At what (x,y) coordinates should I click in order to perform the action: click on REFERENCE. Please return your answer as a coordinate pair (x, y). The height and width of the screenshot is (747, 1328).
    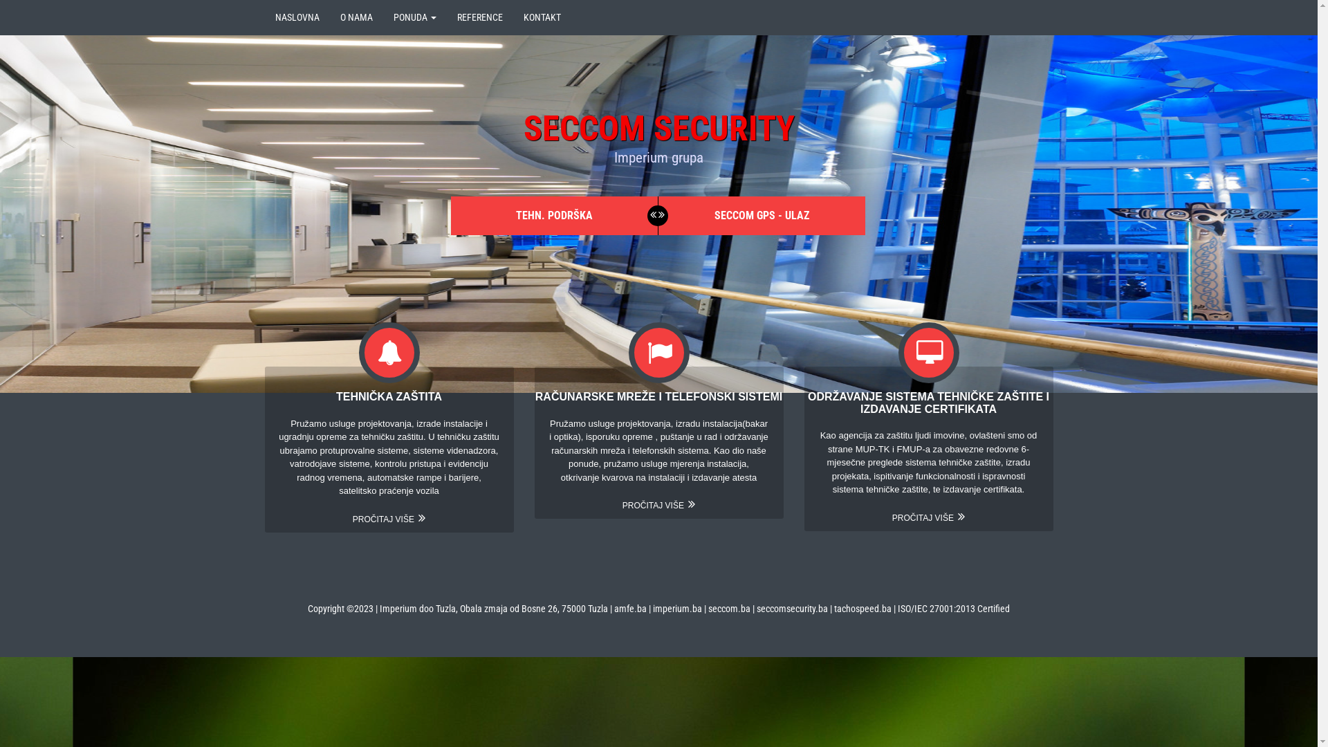
    Looking at the image, I should click on (480, 17).